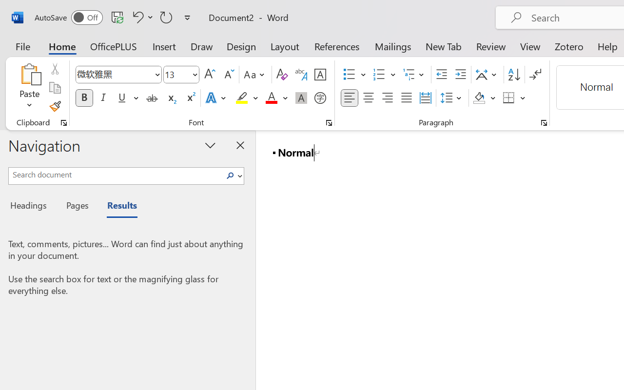  What do you see at coordinates (425, 98) in the screenshot?
I see `Distributed` at bounding box center [425, 98].